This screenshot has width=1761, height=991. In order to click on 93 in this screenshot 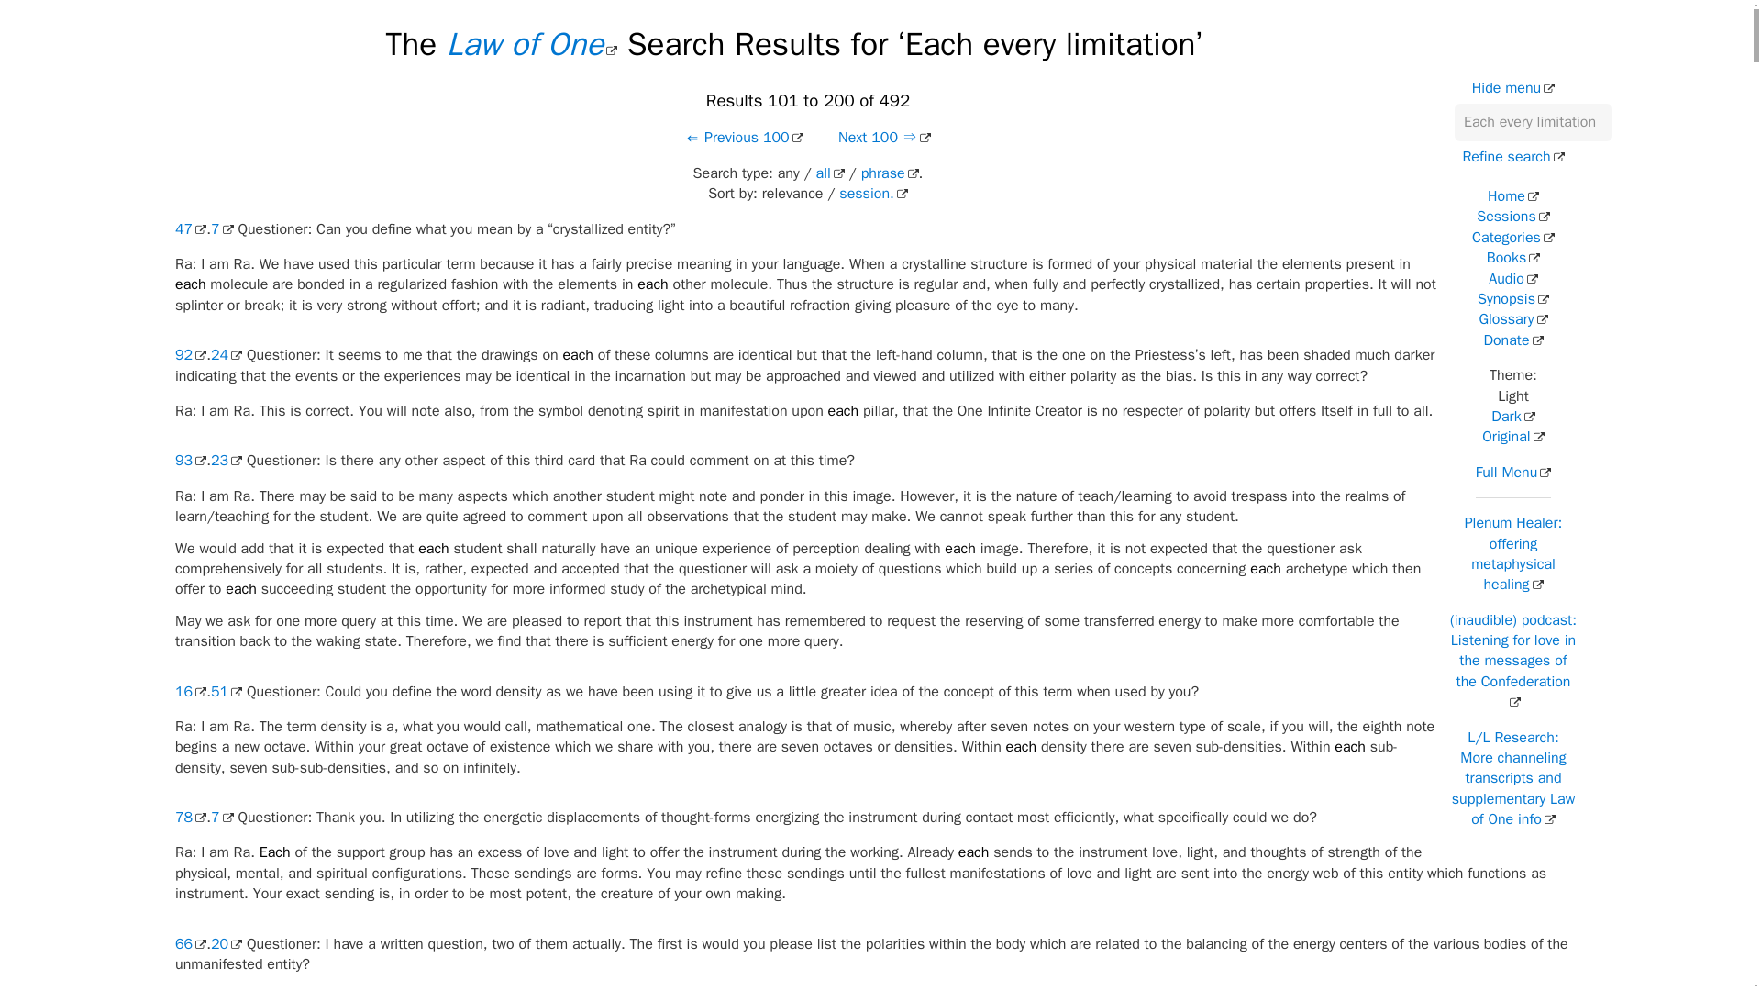, I will do `click(190, 461)`.